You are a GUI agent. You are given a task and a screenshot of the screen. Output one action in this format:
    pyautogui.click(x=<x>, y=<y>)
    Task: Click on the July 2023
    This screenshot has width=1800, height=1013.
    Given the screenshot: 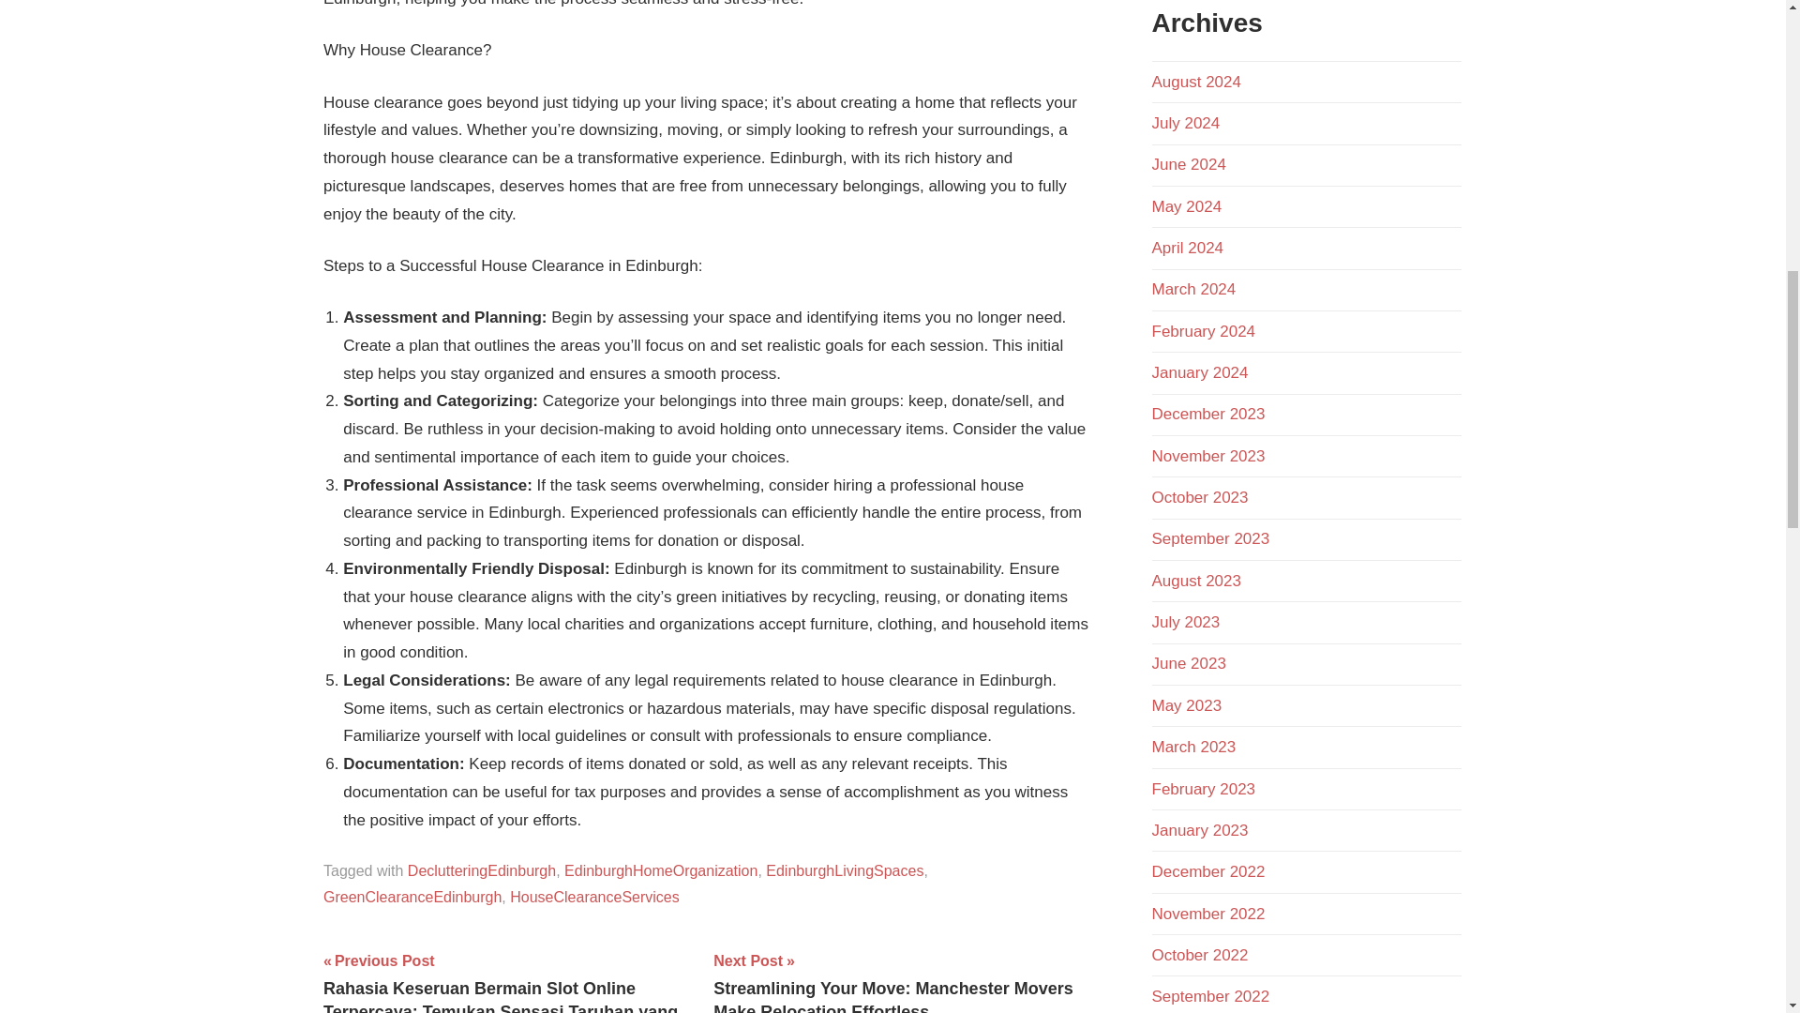 What is the action you would take?
    pyautogui.click(x=1185, y=622)
    